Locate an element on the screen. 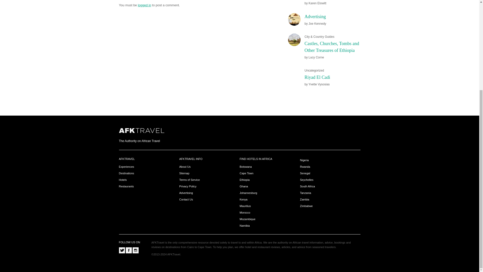 The height and width of the screenshot is (272, 483). Destinations is located at coordinates (126, 173).